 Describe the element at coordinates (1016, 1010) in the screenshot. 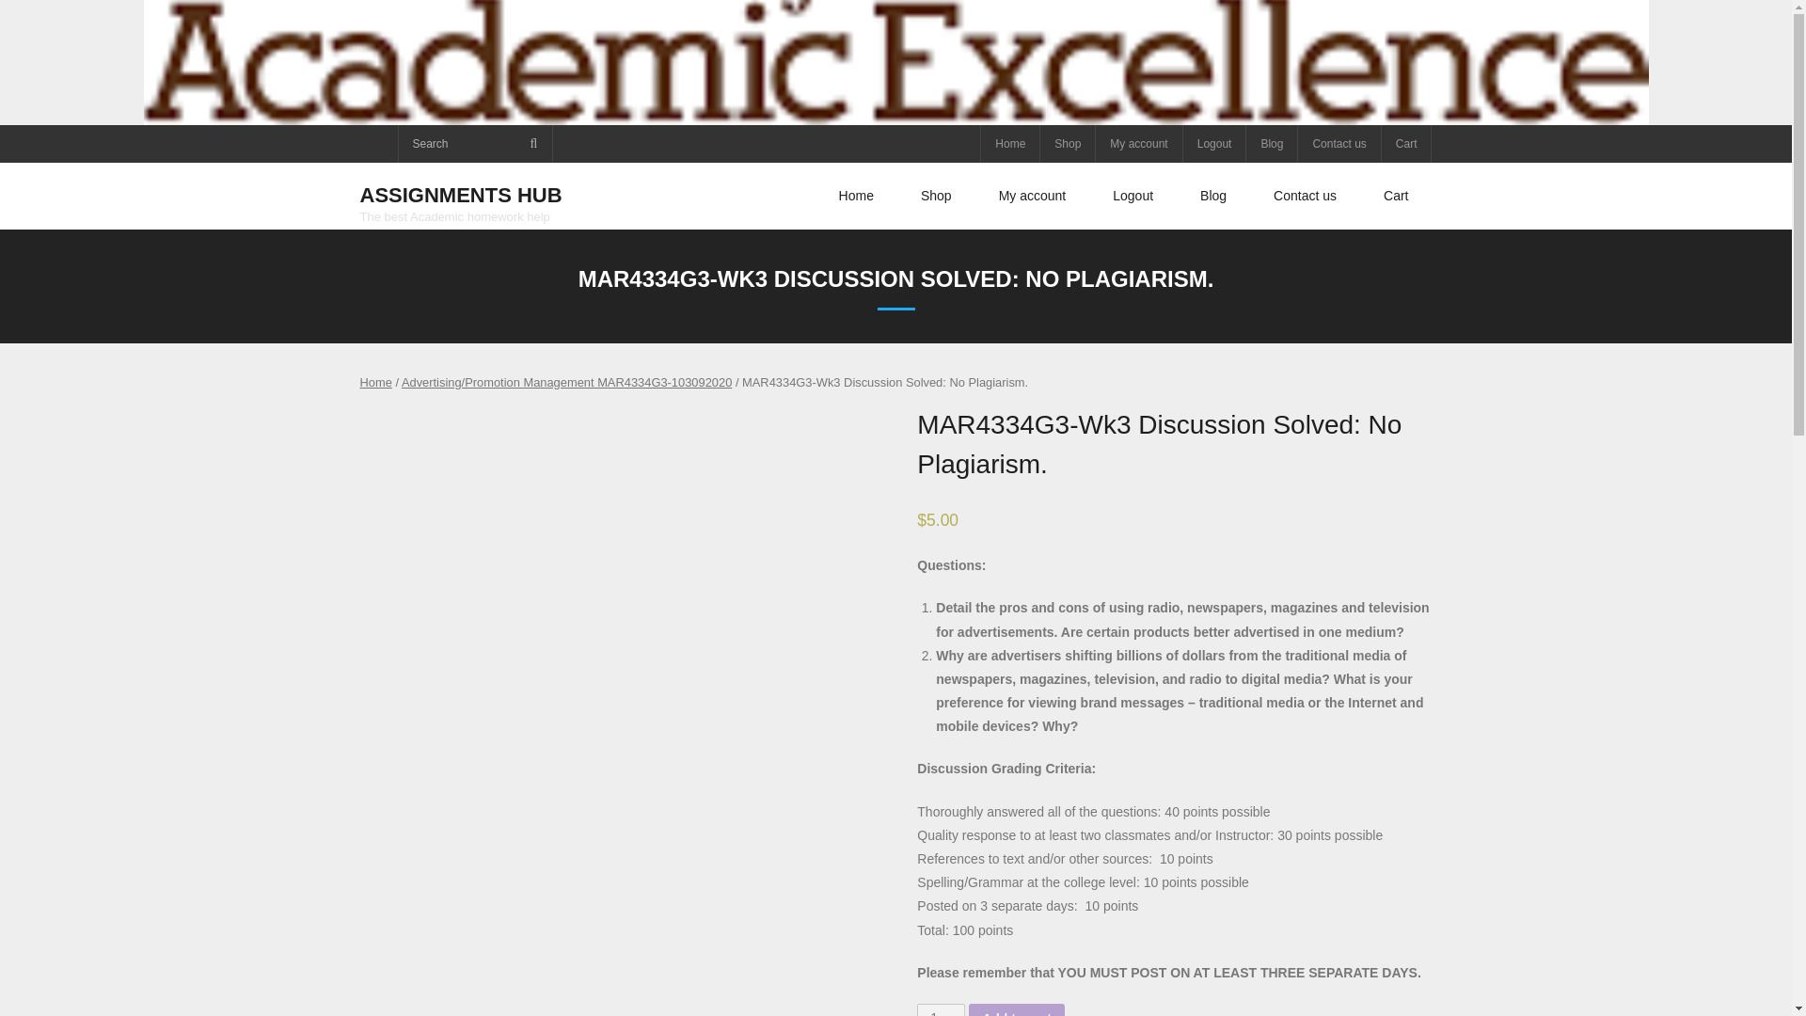

I see `Add to cart` at that location.